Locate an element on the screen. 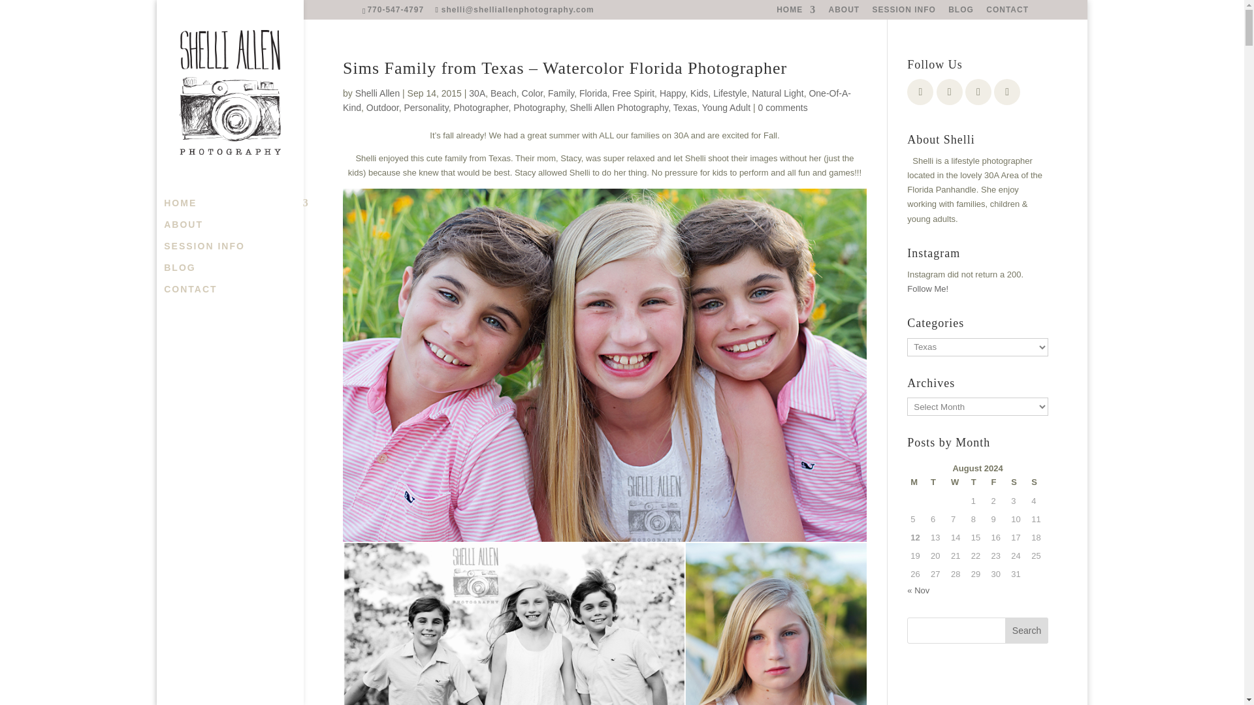  Search is located at coordinates (1027, 631).